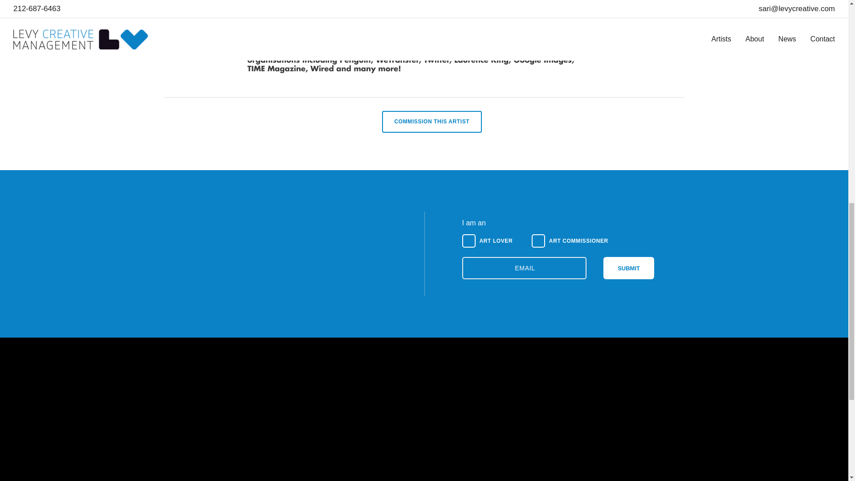 This screenshot has width=855, height=481. I want to click on Submit, so click(629, 268).